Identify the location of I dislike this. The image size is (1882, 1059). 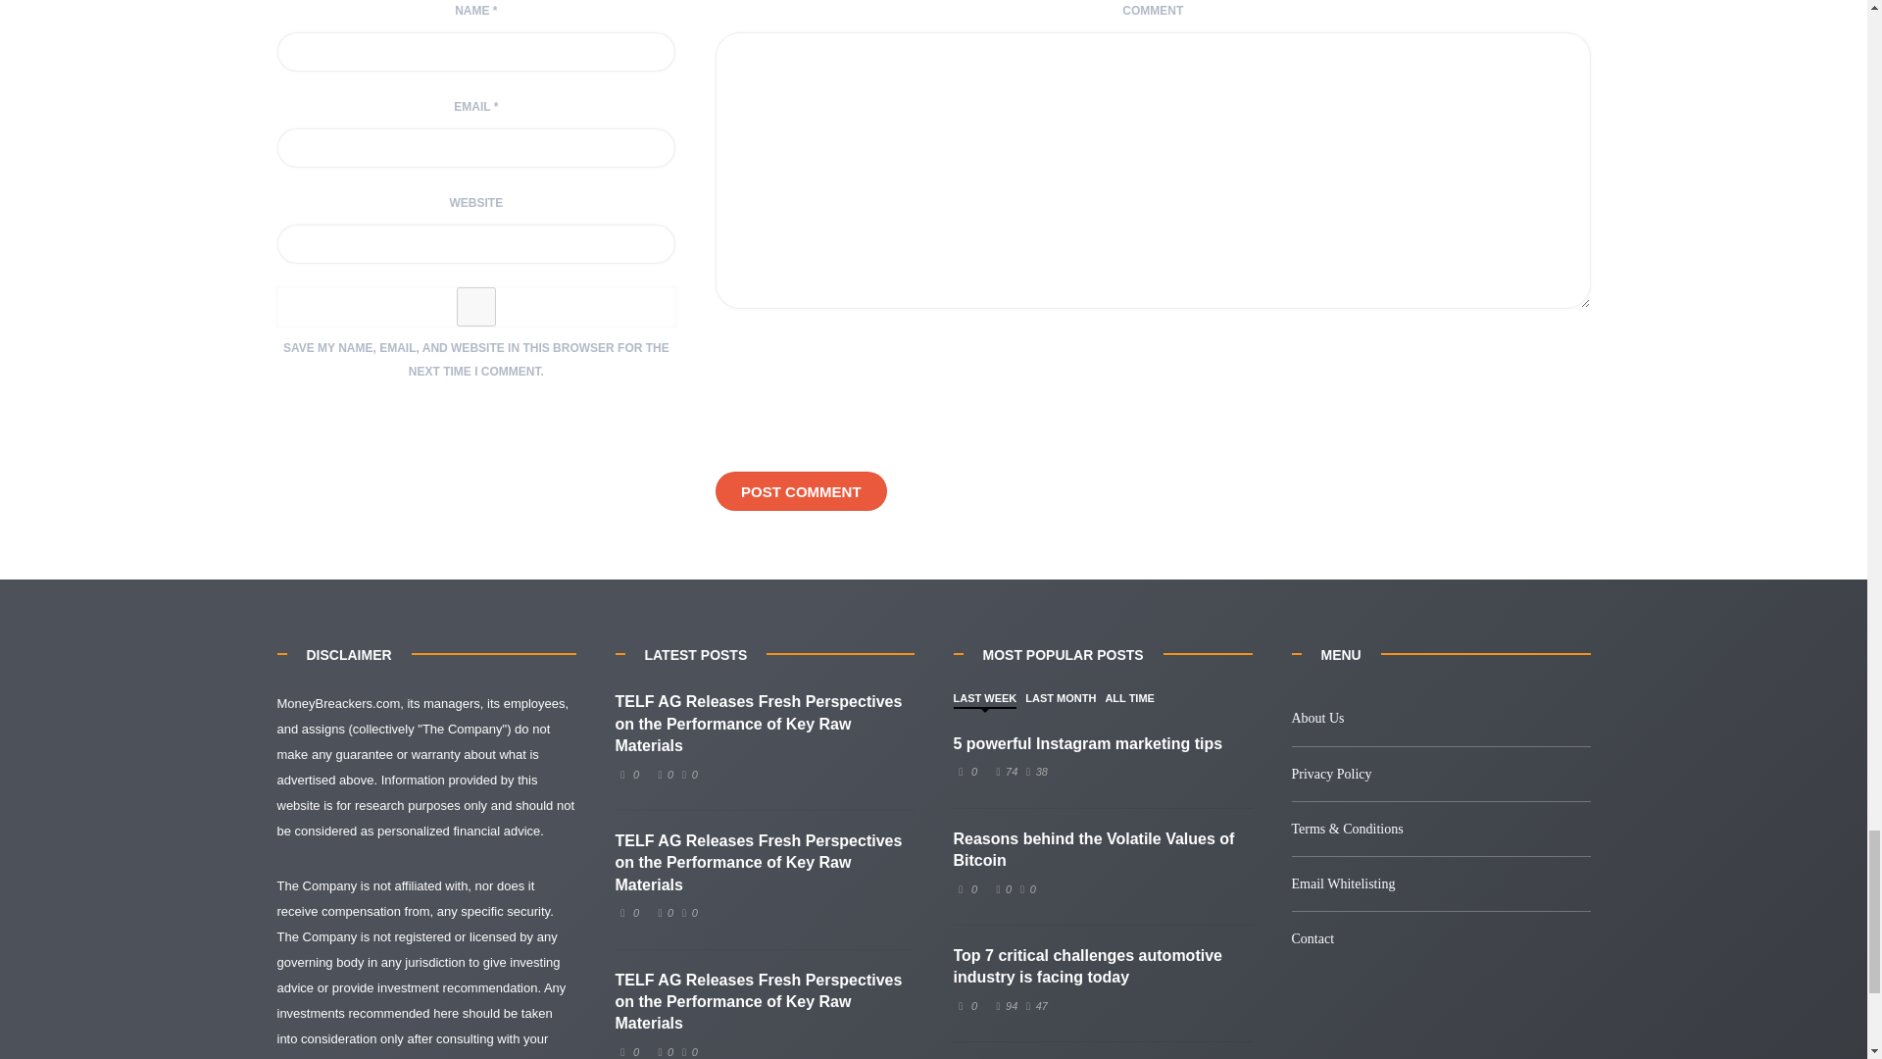
(1033, 771).